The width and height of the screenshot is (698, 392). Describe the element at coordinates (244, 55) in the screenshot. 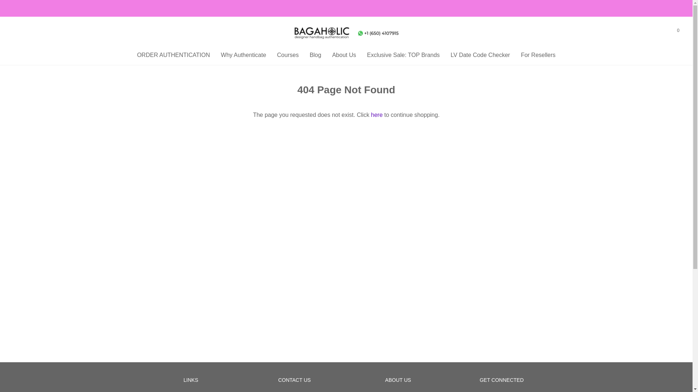

I see `Why Authenticate` at that location.